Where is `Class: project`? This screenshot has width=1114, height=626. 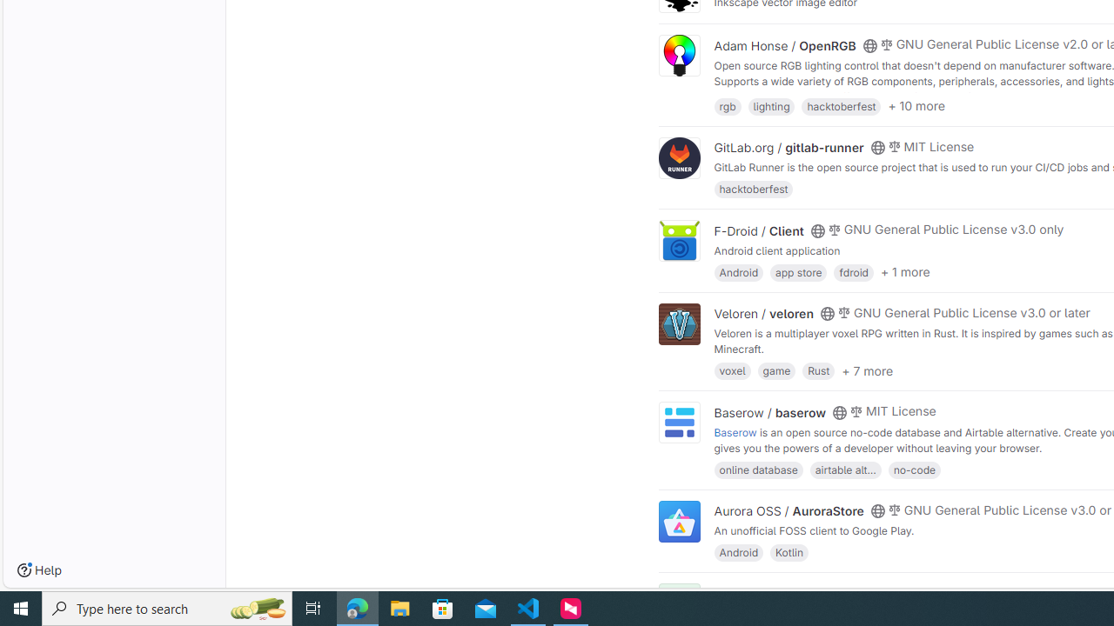 Class: project is located at coordinates (679, 522).